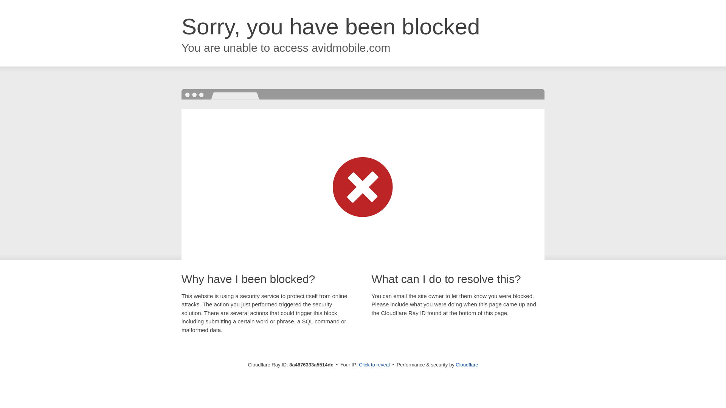 This screenshot has height=408, width=726. What do you see at coordinates (374, 365) in the screenshot?
I see `Click to reveal` at bounding box center [374, 365].